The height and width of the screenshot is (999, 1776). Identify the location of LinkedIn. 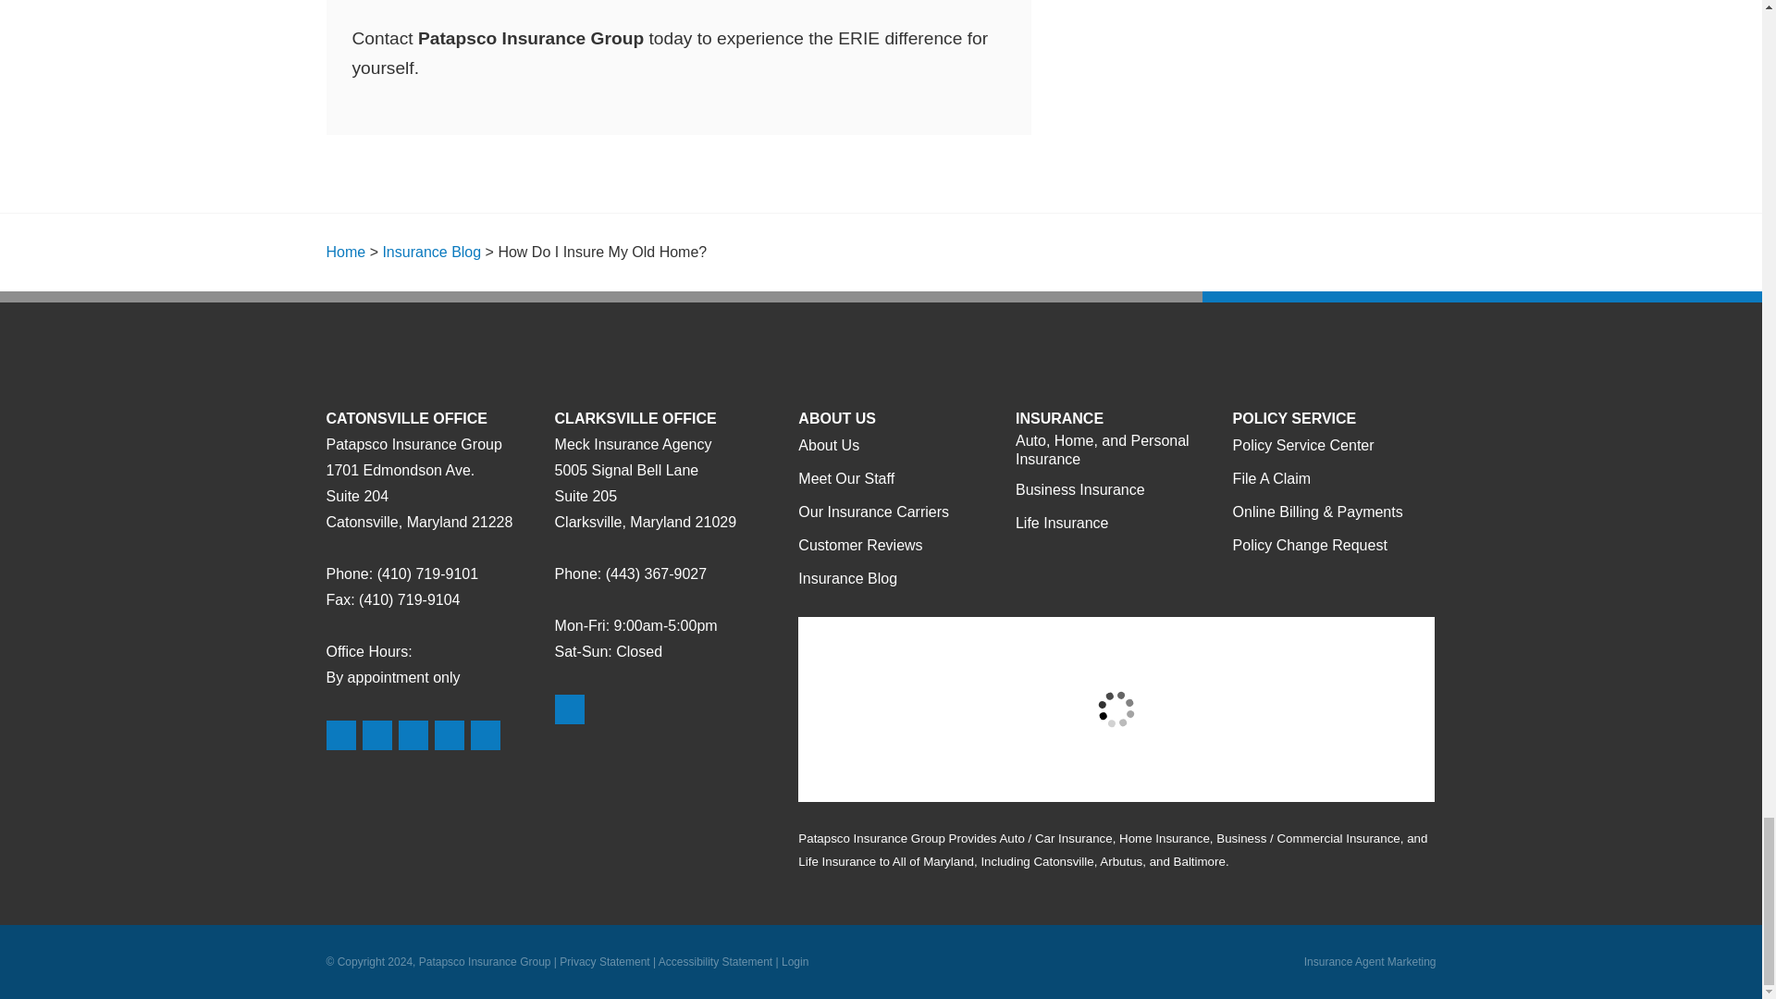
(450, 734).